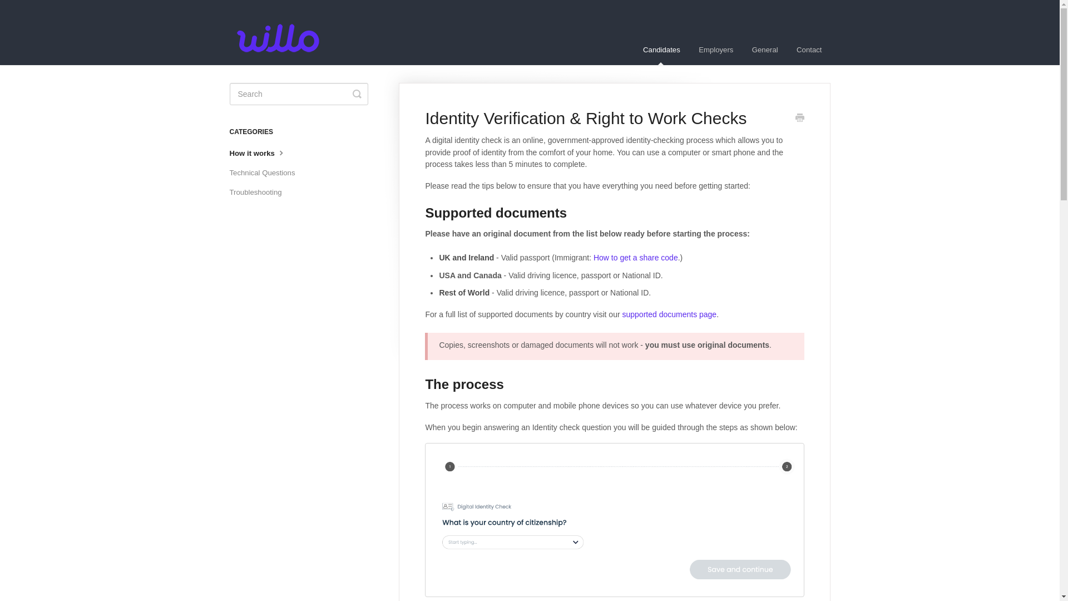  I want to click on How to get a share code, so click(636, 257).